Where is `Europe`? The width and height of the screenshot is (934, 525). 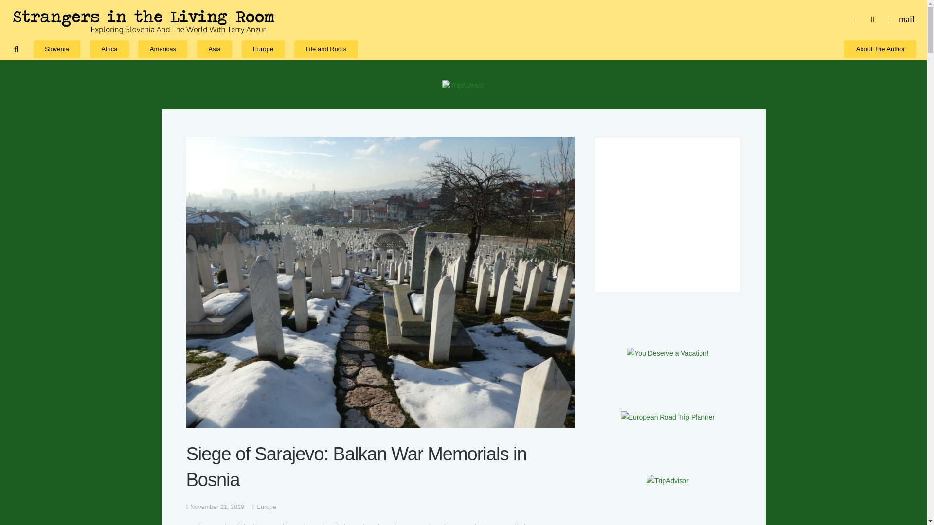 Europe is located at coordinates (263, 49).